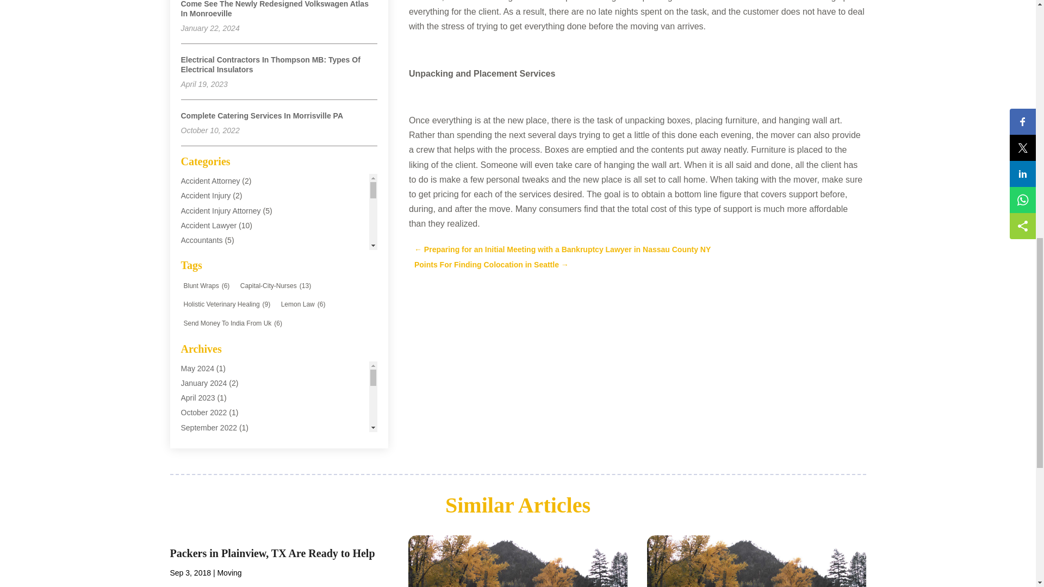  What do you see at coordinates (207, 388) in the screenshot?
I see `Air Conditioning` at bounding box center [207, 388].